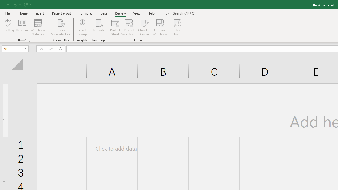  Describe the element at coordinates (36, 5) in the screenshot. I see `Customize Quick Access Toolbar` at that location.